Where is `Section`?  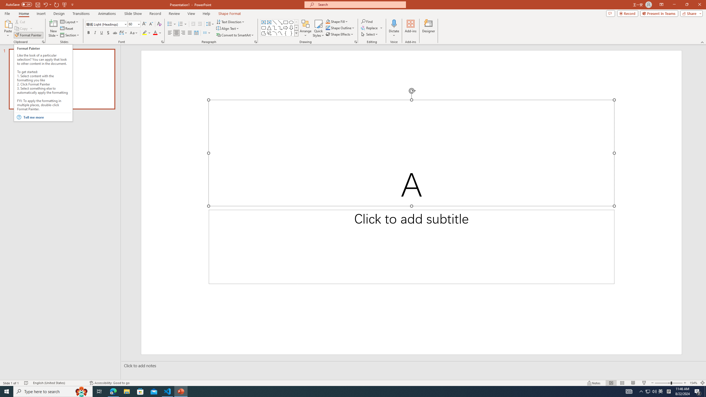 Section is located at coordinates (70, 35).